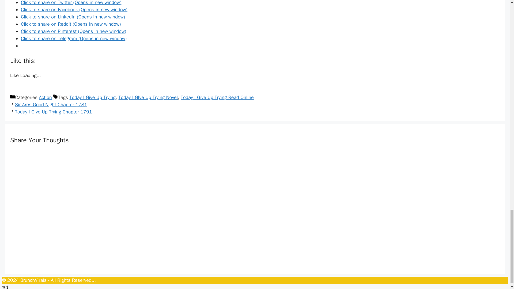 This screenshot has width=514, height=289. Describe the element at coordinates (148, 97) in the screenshot. I see `Today I GIve Up Trying Novel` at that location.